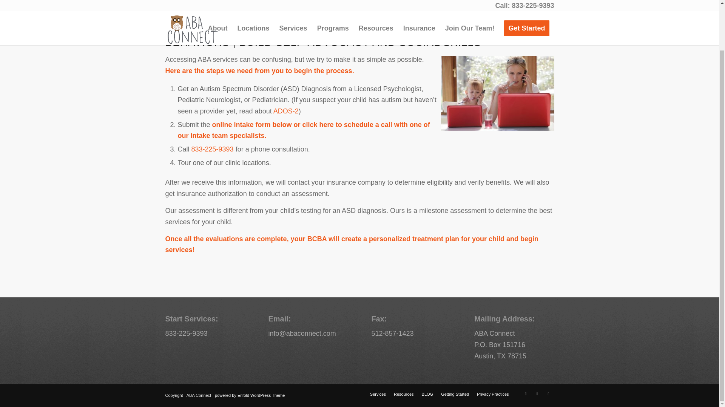  I want to click on Facebook, so click(526, 393).